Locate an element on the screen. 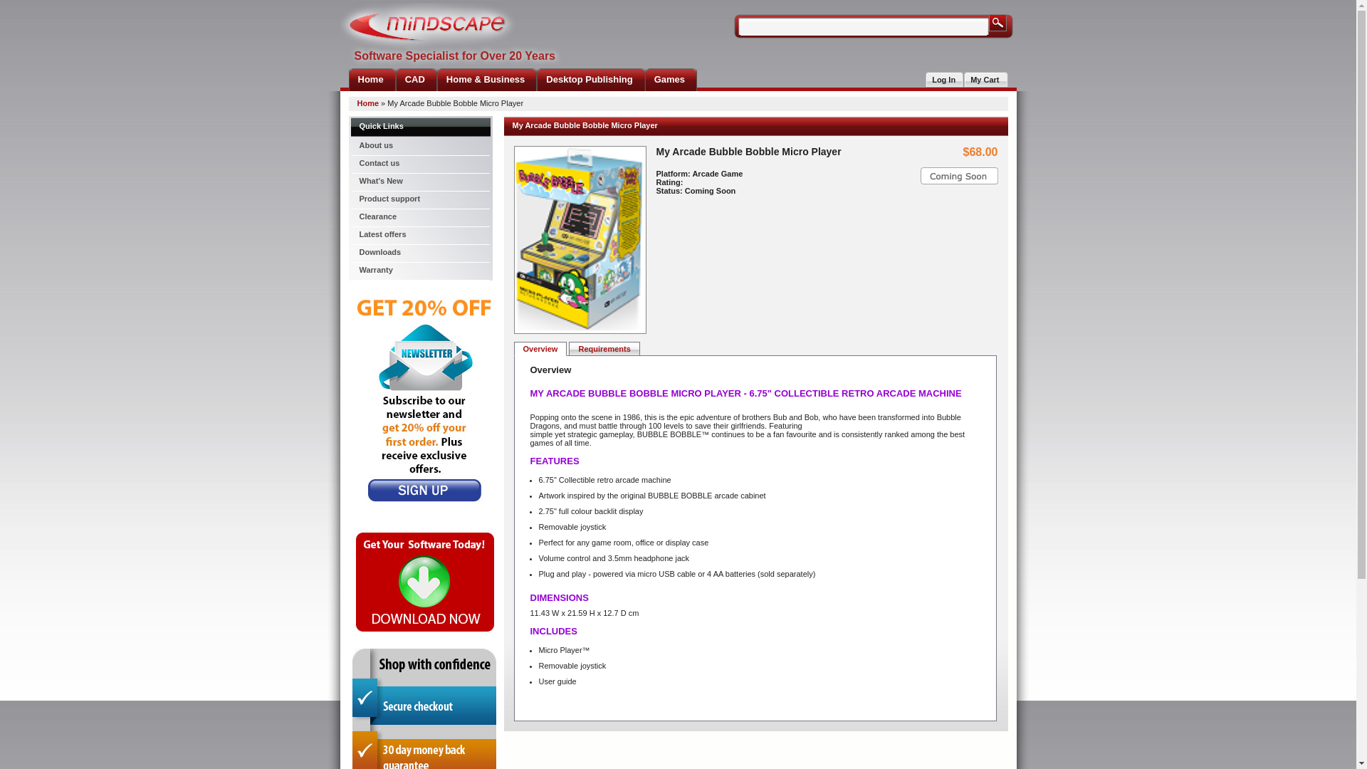 The height and width of the screenshot is (769, 1367). Overview is located at coordinates (541, 349).